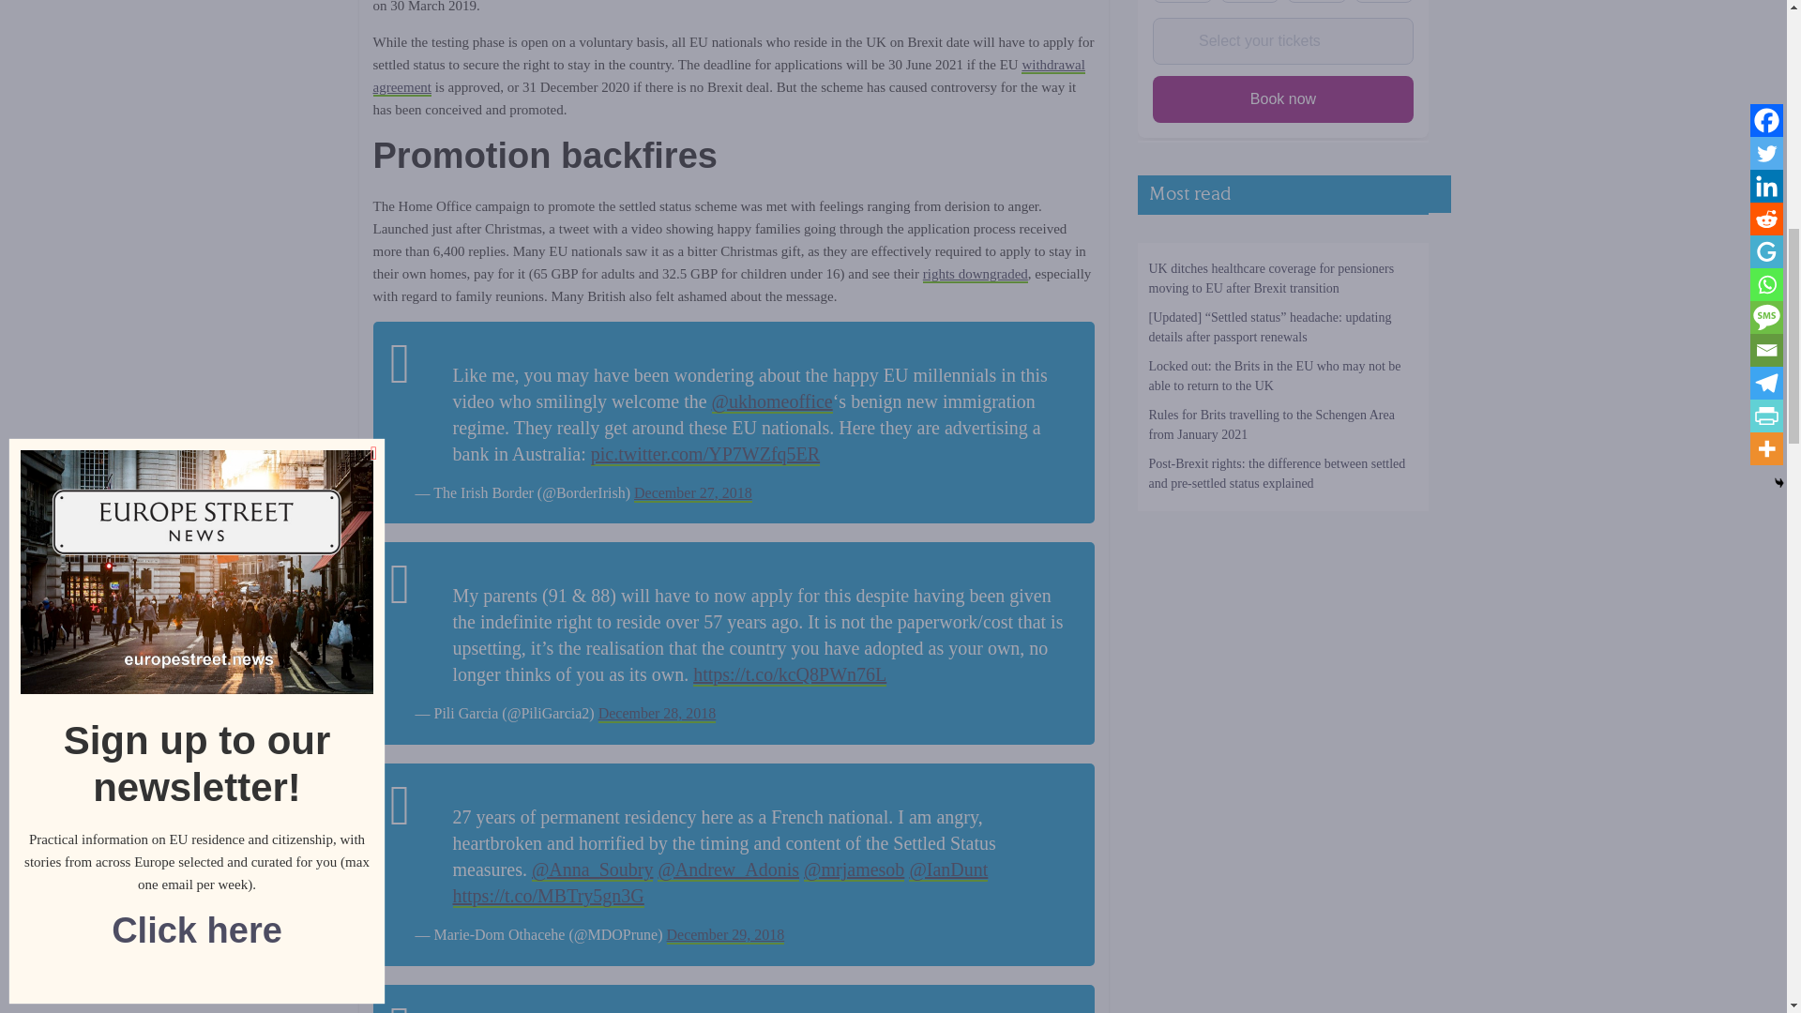 This screenshot has height=1013, width=1801. Describe the element at coordinates (724, 935) in the screenshot. I see `December 29, 2018` at that location.